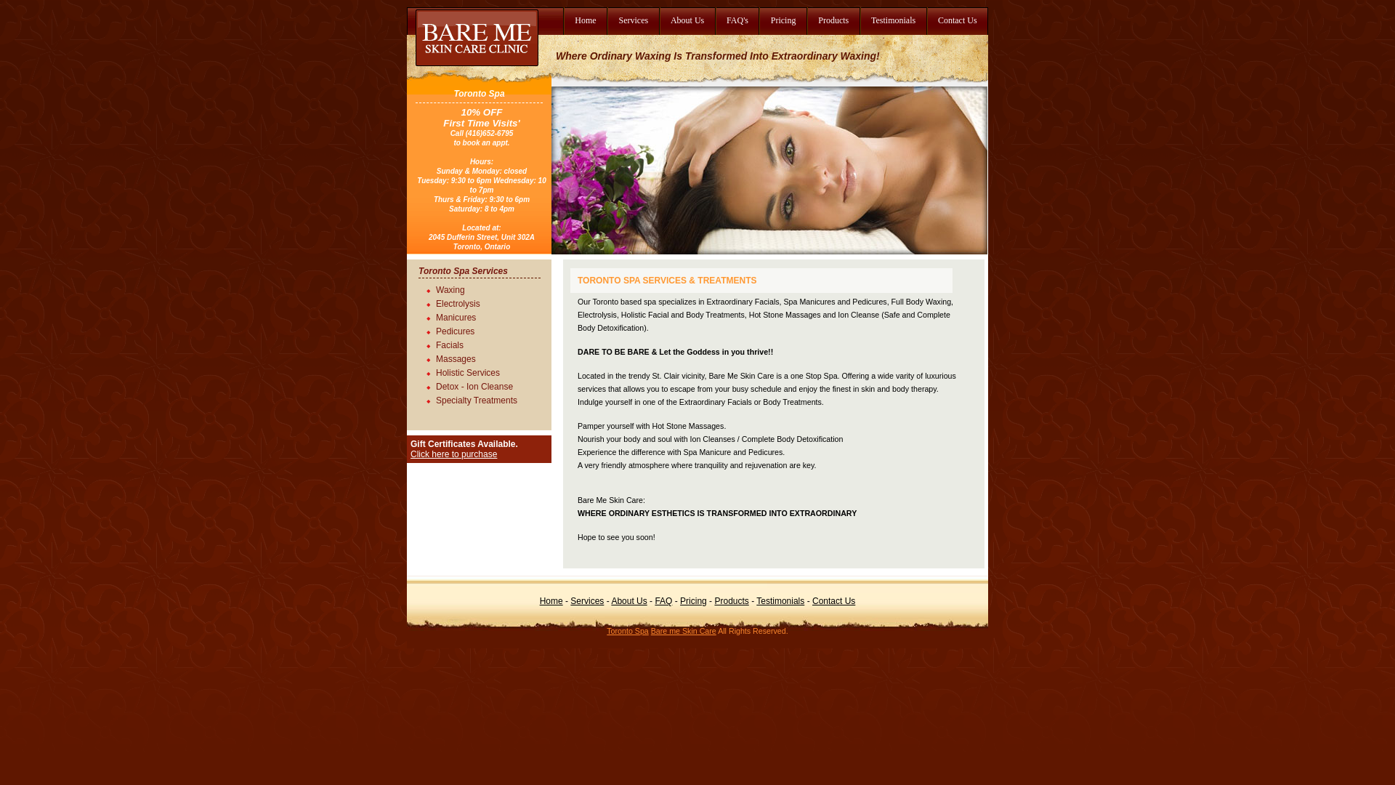  What do you see at coordinates (453, 454) in the screenshot?
I see `Click here to purchase` at bounding box center [453, 454].